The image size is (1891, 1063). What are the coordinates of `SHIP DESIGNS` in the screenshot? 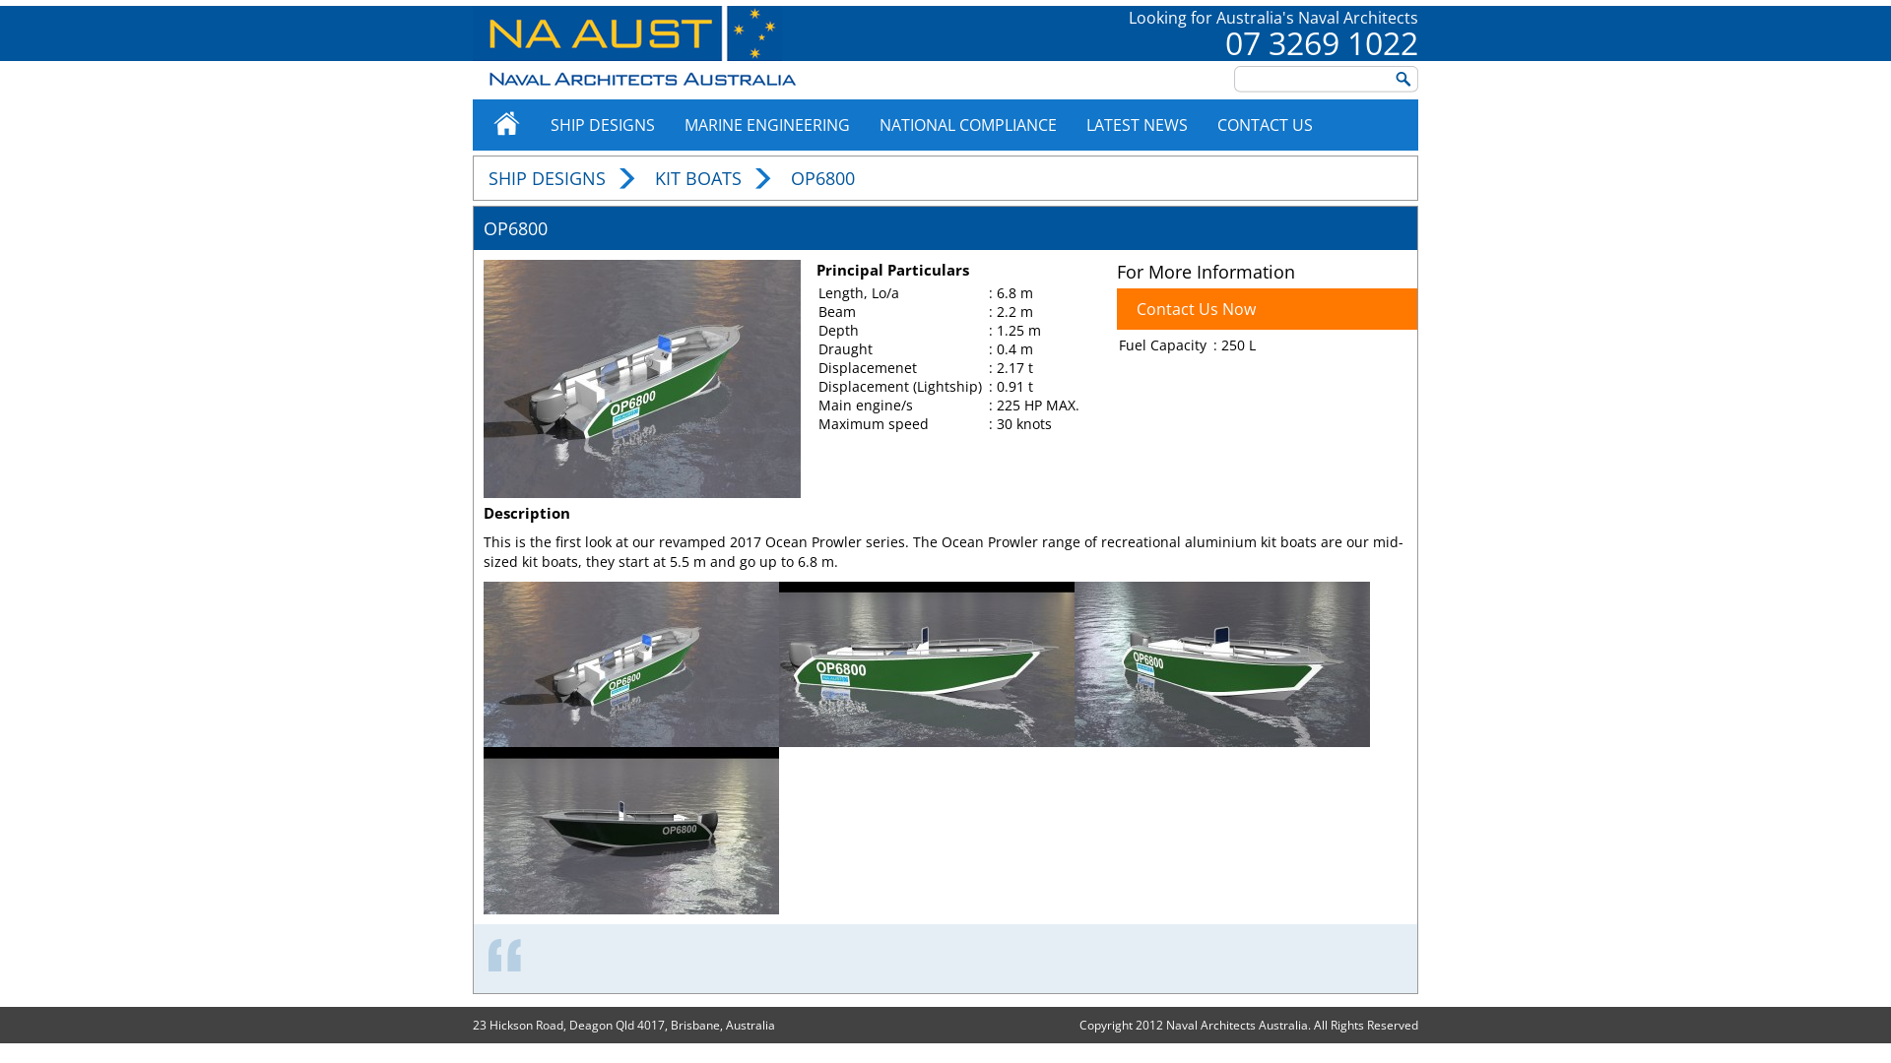 It's located at (548, 178).